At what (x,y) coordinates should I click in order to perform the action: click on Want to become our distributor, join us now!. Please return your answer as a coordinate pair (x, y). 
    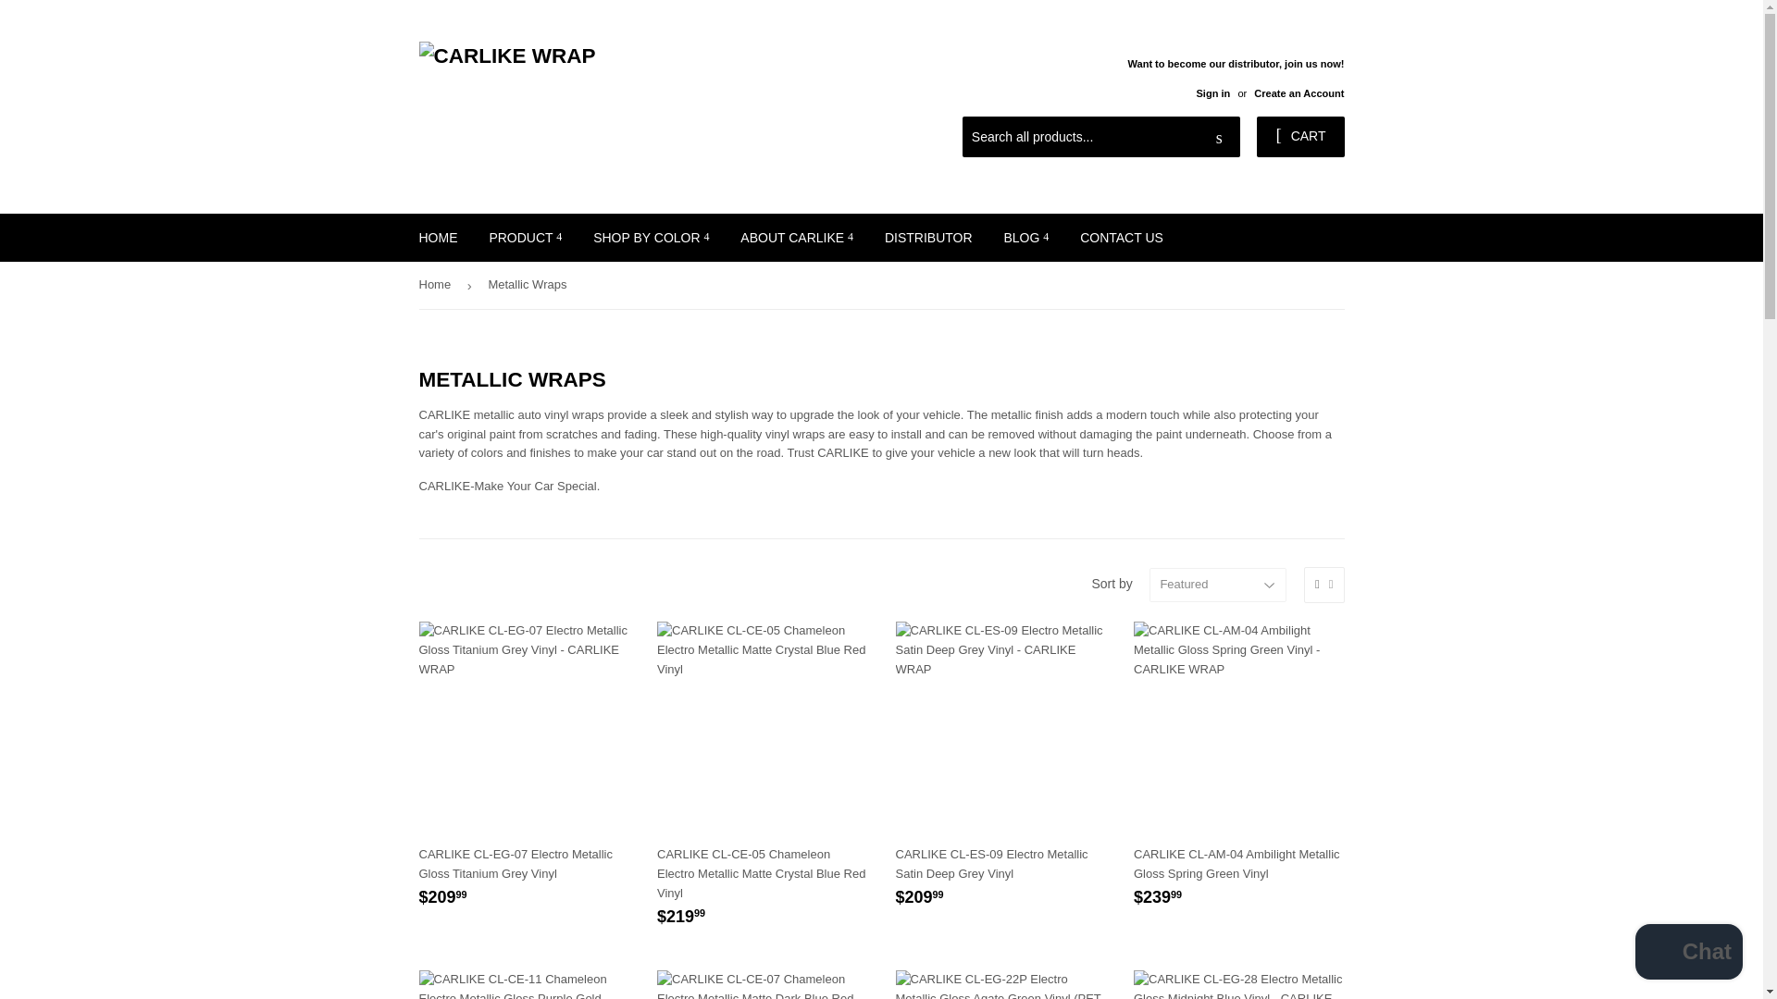
    Looking at the image, I should click on (1235, 78).